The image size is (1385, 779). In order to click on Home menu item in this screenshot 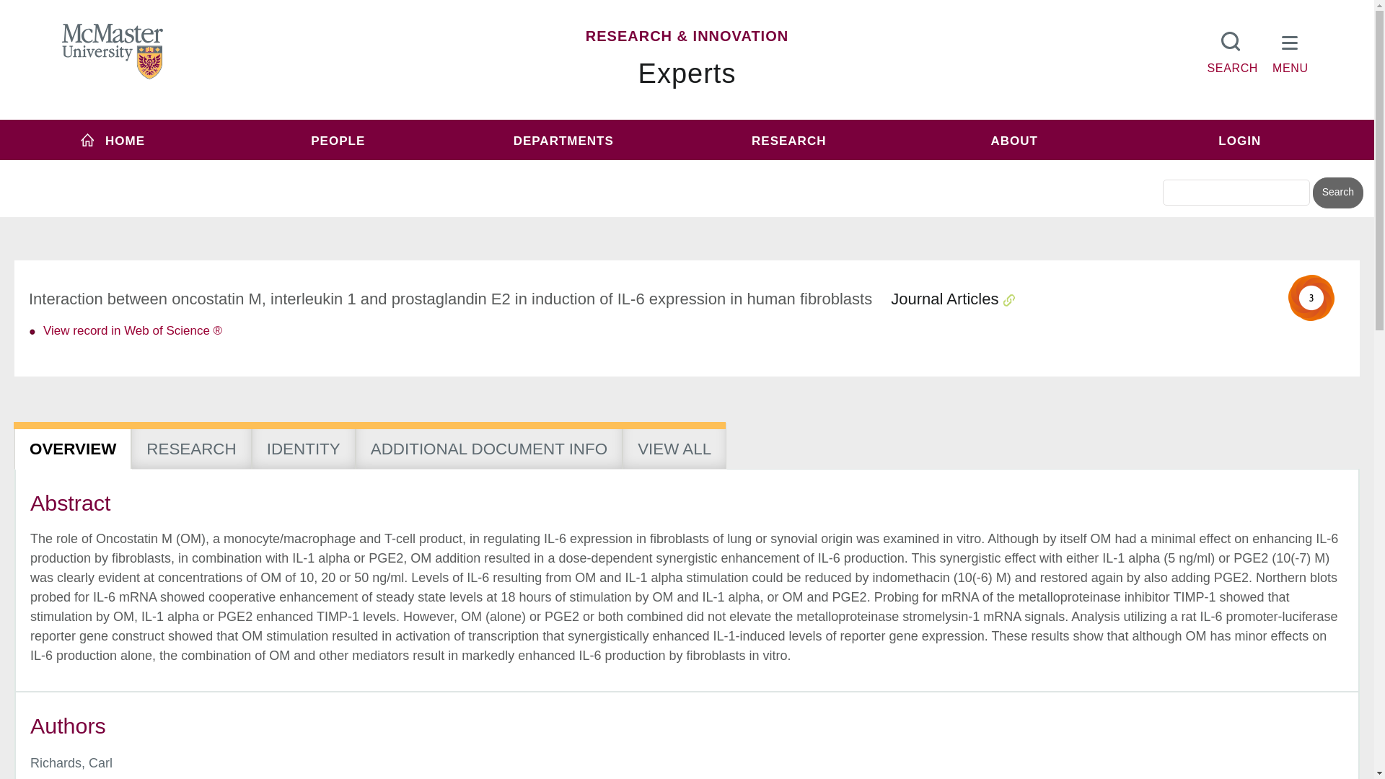, I will do `click(113, 140)`.